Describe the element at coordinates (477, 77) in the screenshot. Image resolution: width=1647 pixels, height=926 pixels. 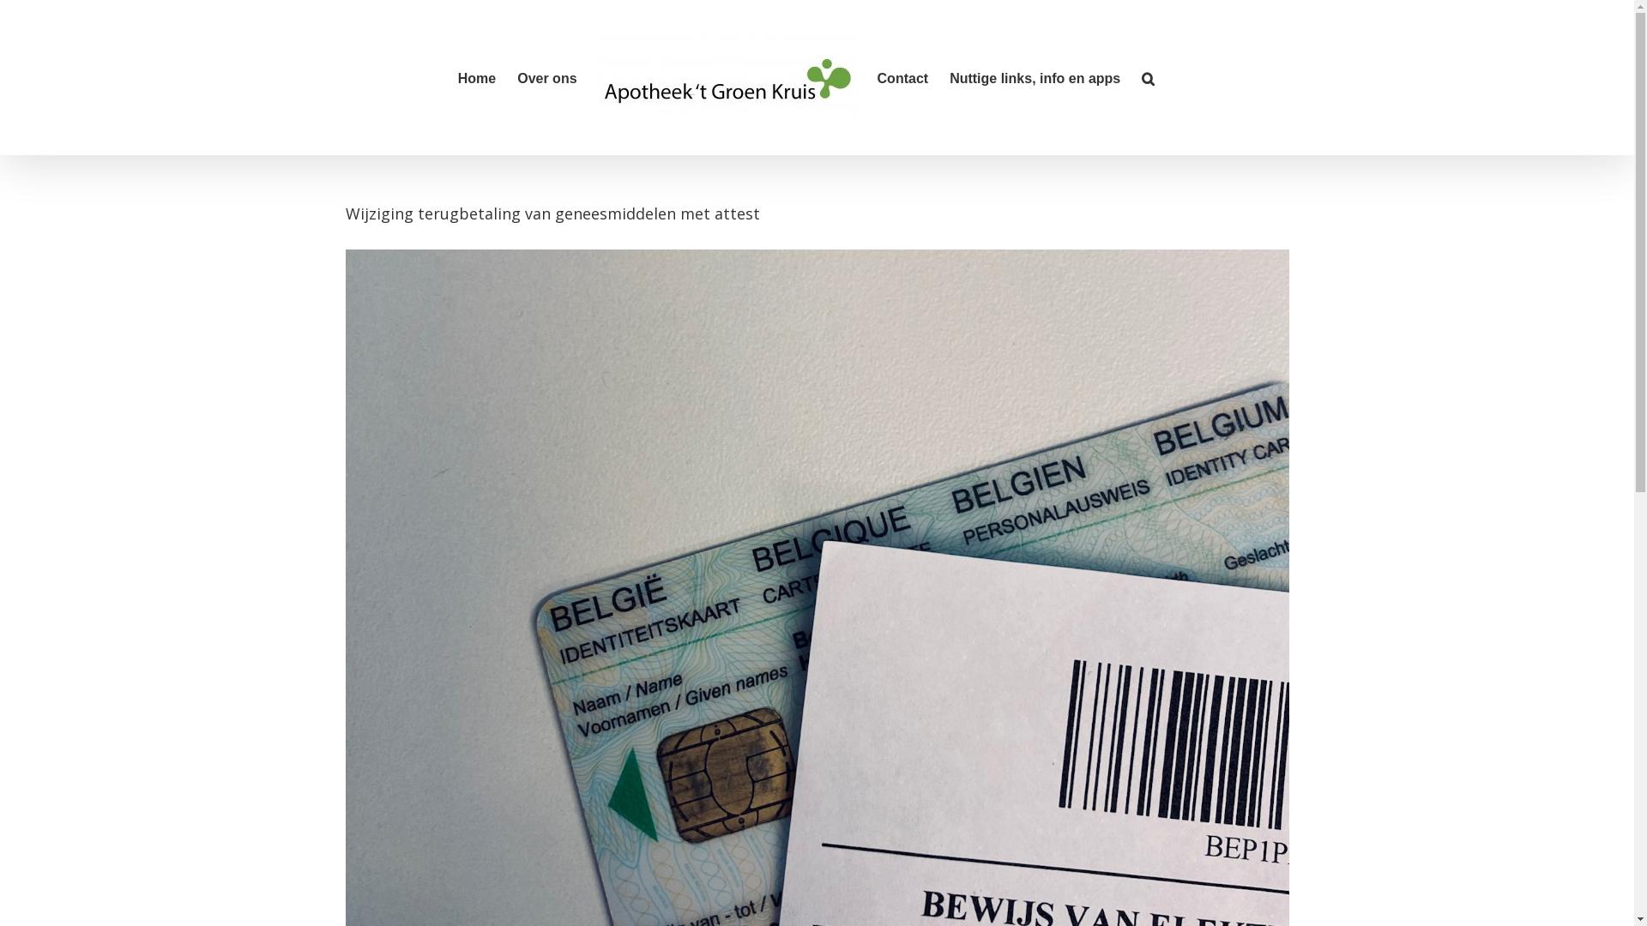
I see `Home` at that location.